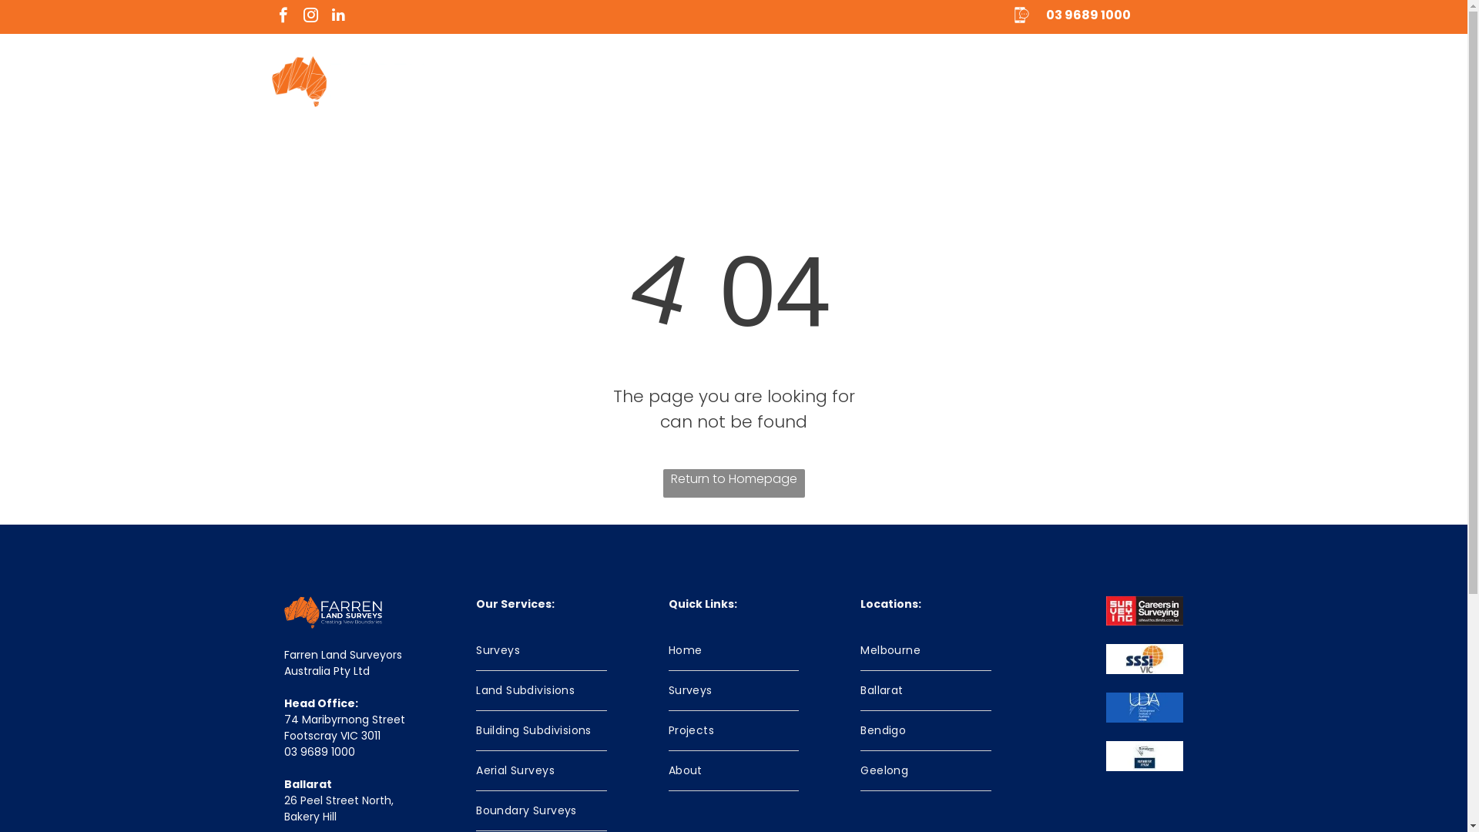 This screenshot has width=1479, height=832. What do you see at coordinates (542, 690) in the screenshot?
I see `Land Subdivisions` at bounding box center [542, 690].